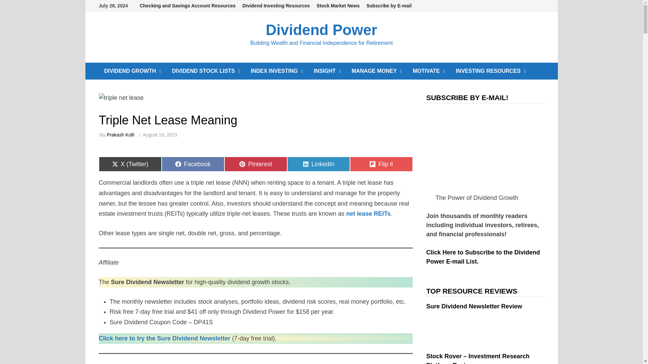 The image size is (648, 364). Describe the element at coordinates (327, 71) in the screenshot. I see `INSIGHT` at that location.